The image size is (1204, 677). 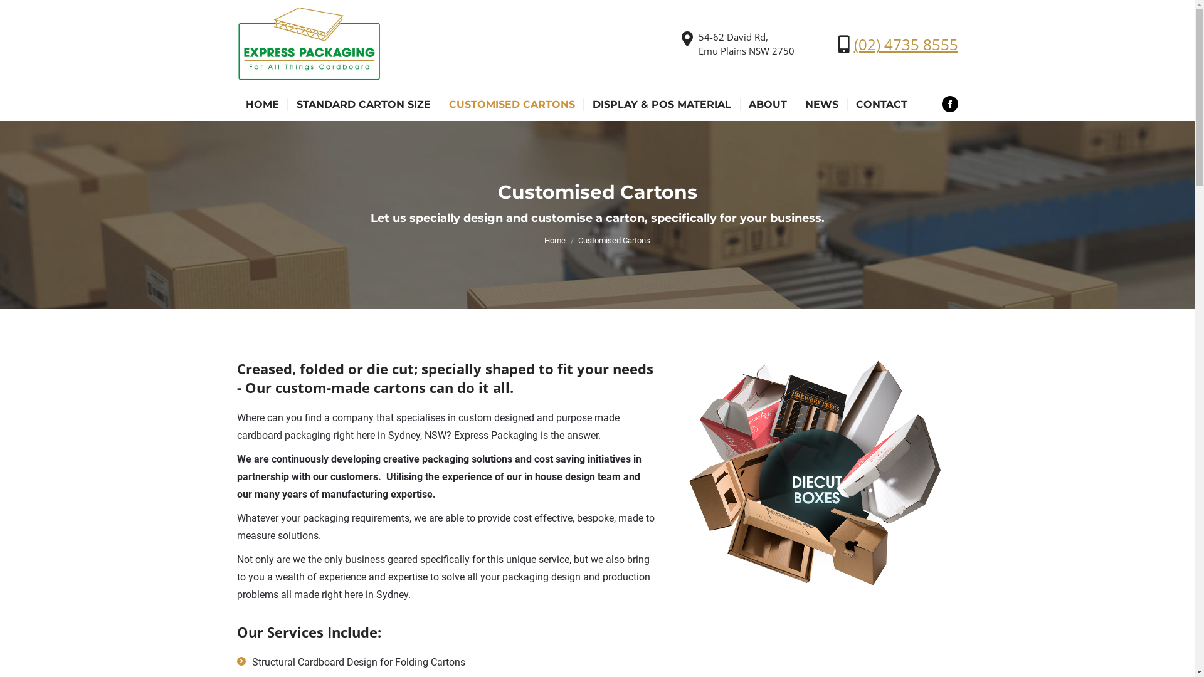 I want to click on (02) 4735 8555, so click(x=906, y=44).